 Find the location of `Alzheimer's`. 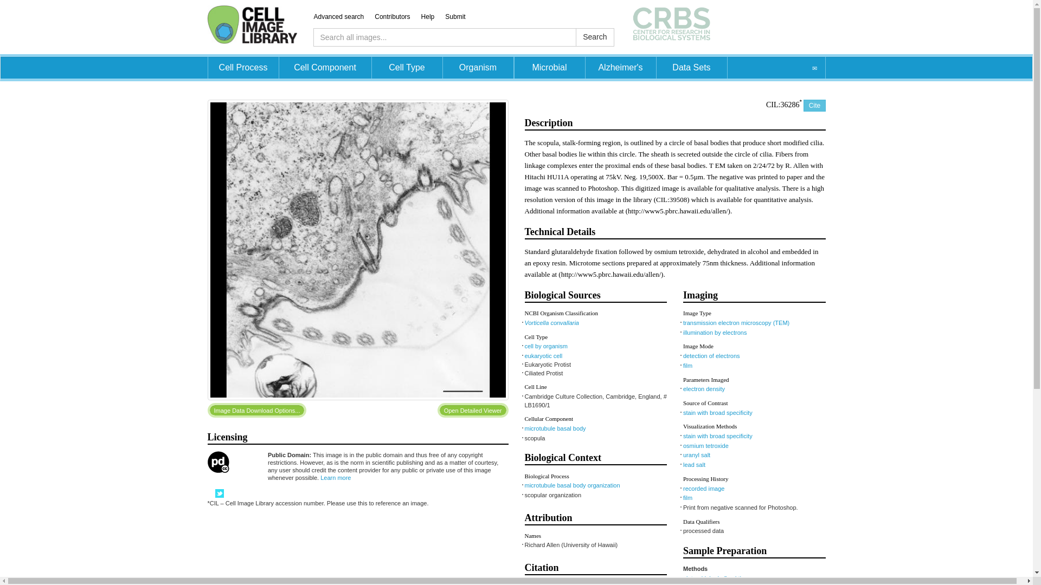

Alzheimer's is located at coordinates (620, 67).